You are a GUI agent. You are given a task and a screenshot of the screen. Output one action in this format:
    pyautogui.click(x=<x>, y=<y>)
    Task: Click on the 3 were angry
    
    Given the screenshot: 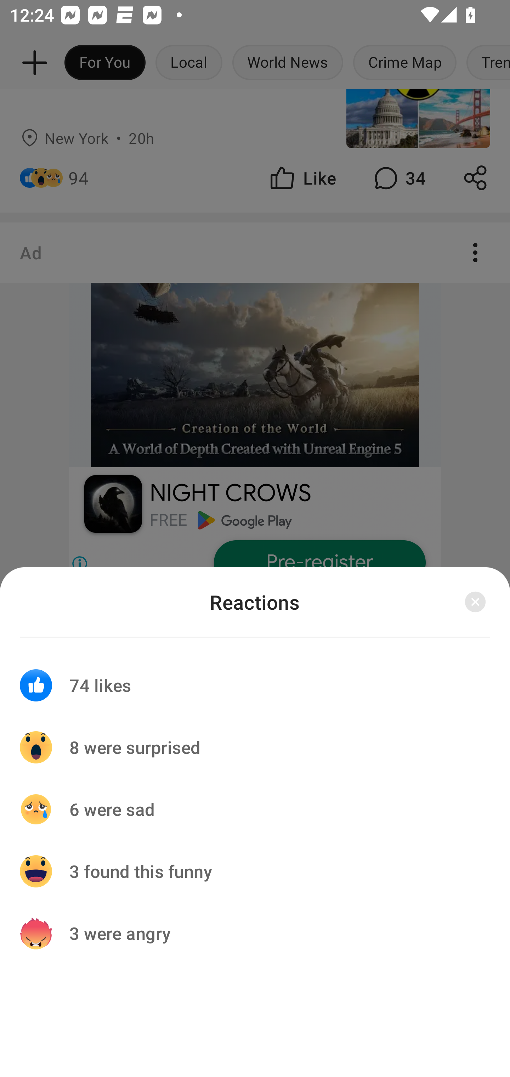 What is the action you would take?
    pyautogui.click(x=255, y=933)
    